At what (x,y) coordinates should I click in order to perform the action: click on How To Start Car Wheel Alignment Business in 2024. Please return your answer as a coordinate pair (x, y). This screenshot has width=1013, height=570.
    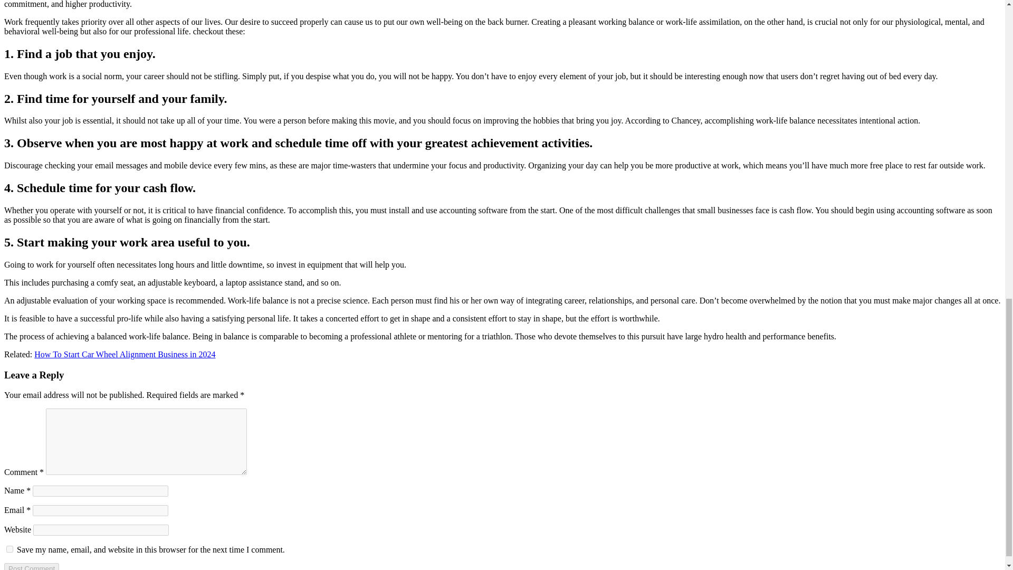
    Looking at the image, I should click on (125, 355).